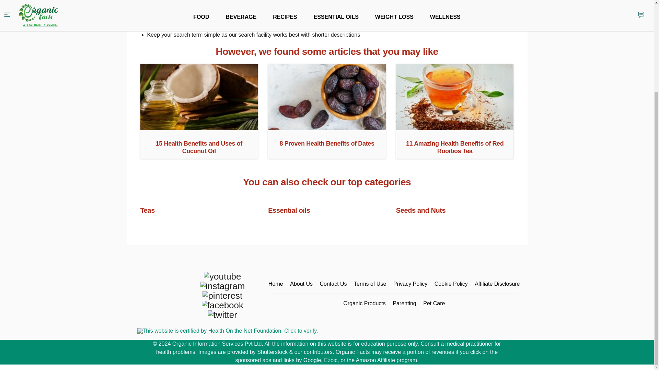  What do you see at coordinates (455, 127) in the screenshot?
I see `11 Amazing Health Benefits of Red Rooibos Tea` at bounding box center [455, 127].